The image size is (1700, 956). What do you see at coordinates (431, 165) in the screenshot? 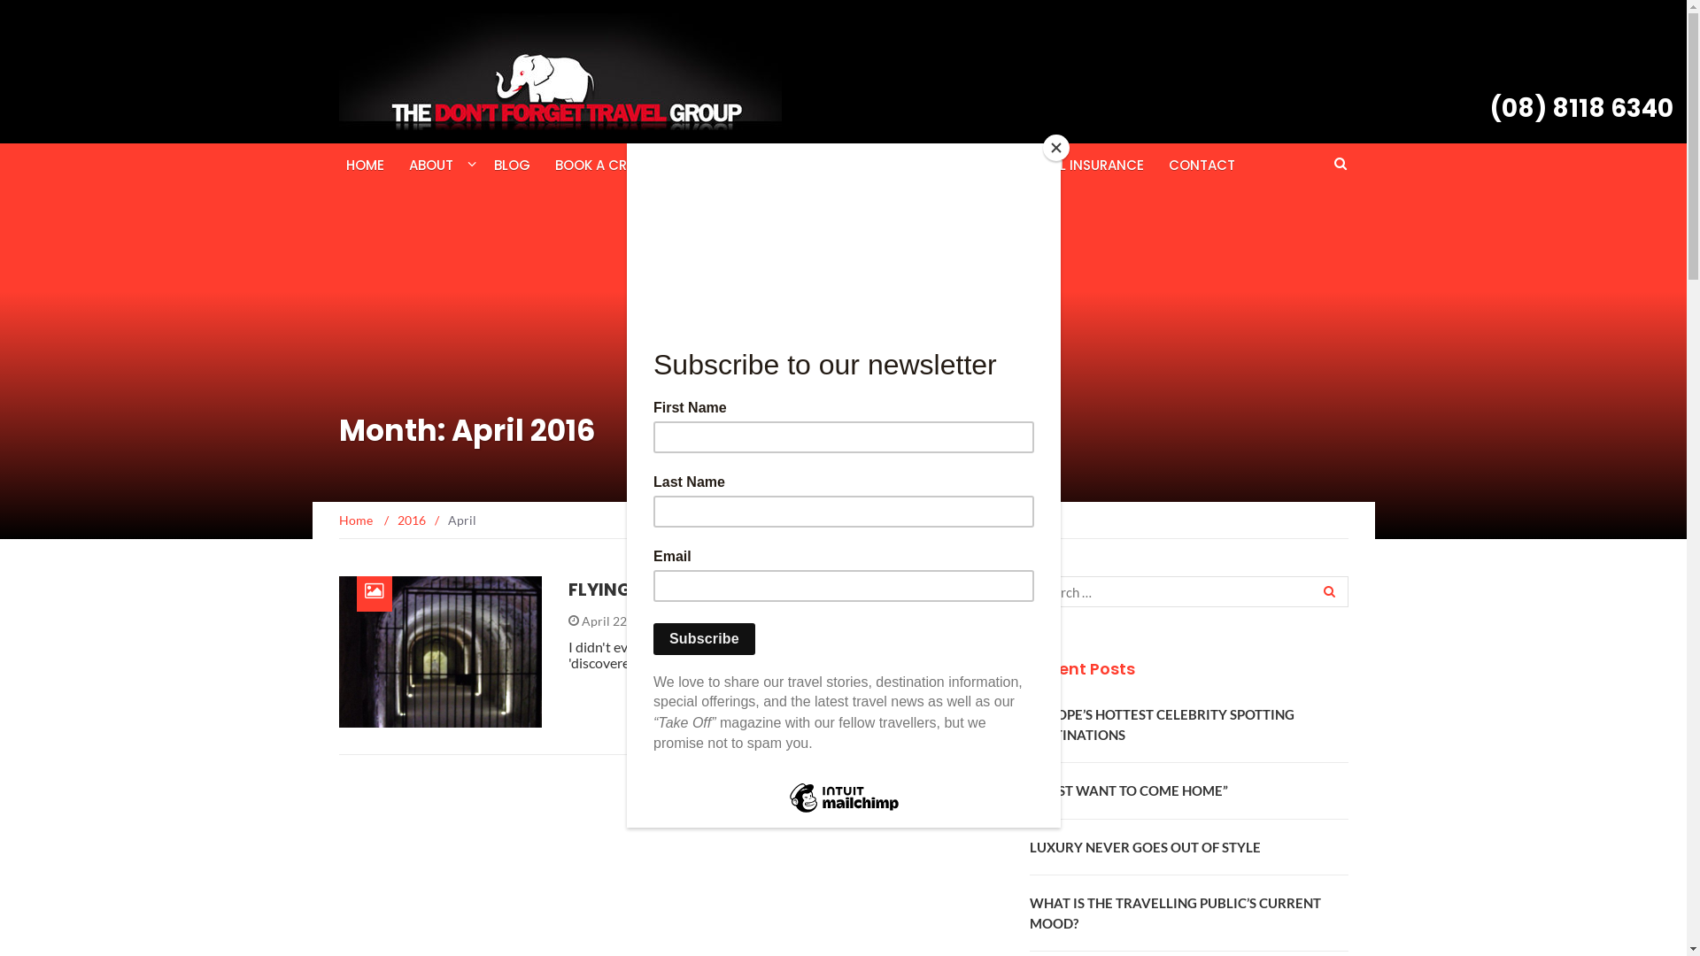
I see `ABOUT` at bounding box center [431, 165].